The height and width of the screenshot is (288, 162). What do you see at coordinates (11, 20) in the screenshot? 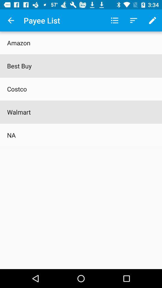
I see `click the app next to payee list` at bounding box center [11, 20].